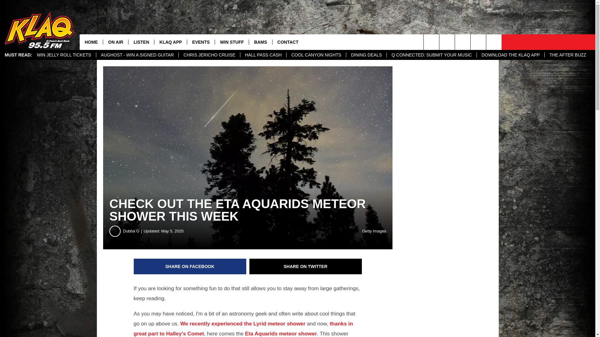  Describe the element at coordinates (316, 55) in the screenshot. I see `COOL CANYON NIGHTS` at that location.